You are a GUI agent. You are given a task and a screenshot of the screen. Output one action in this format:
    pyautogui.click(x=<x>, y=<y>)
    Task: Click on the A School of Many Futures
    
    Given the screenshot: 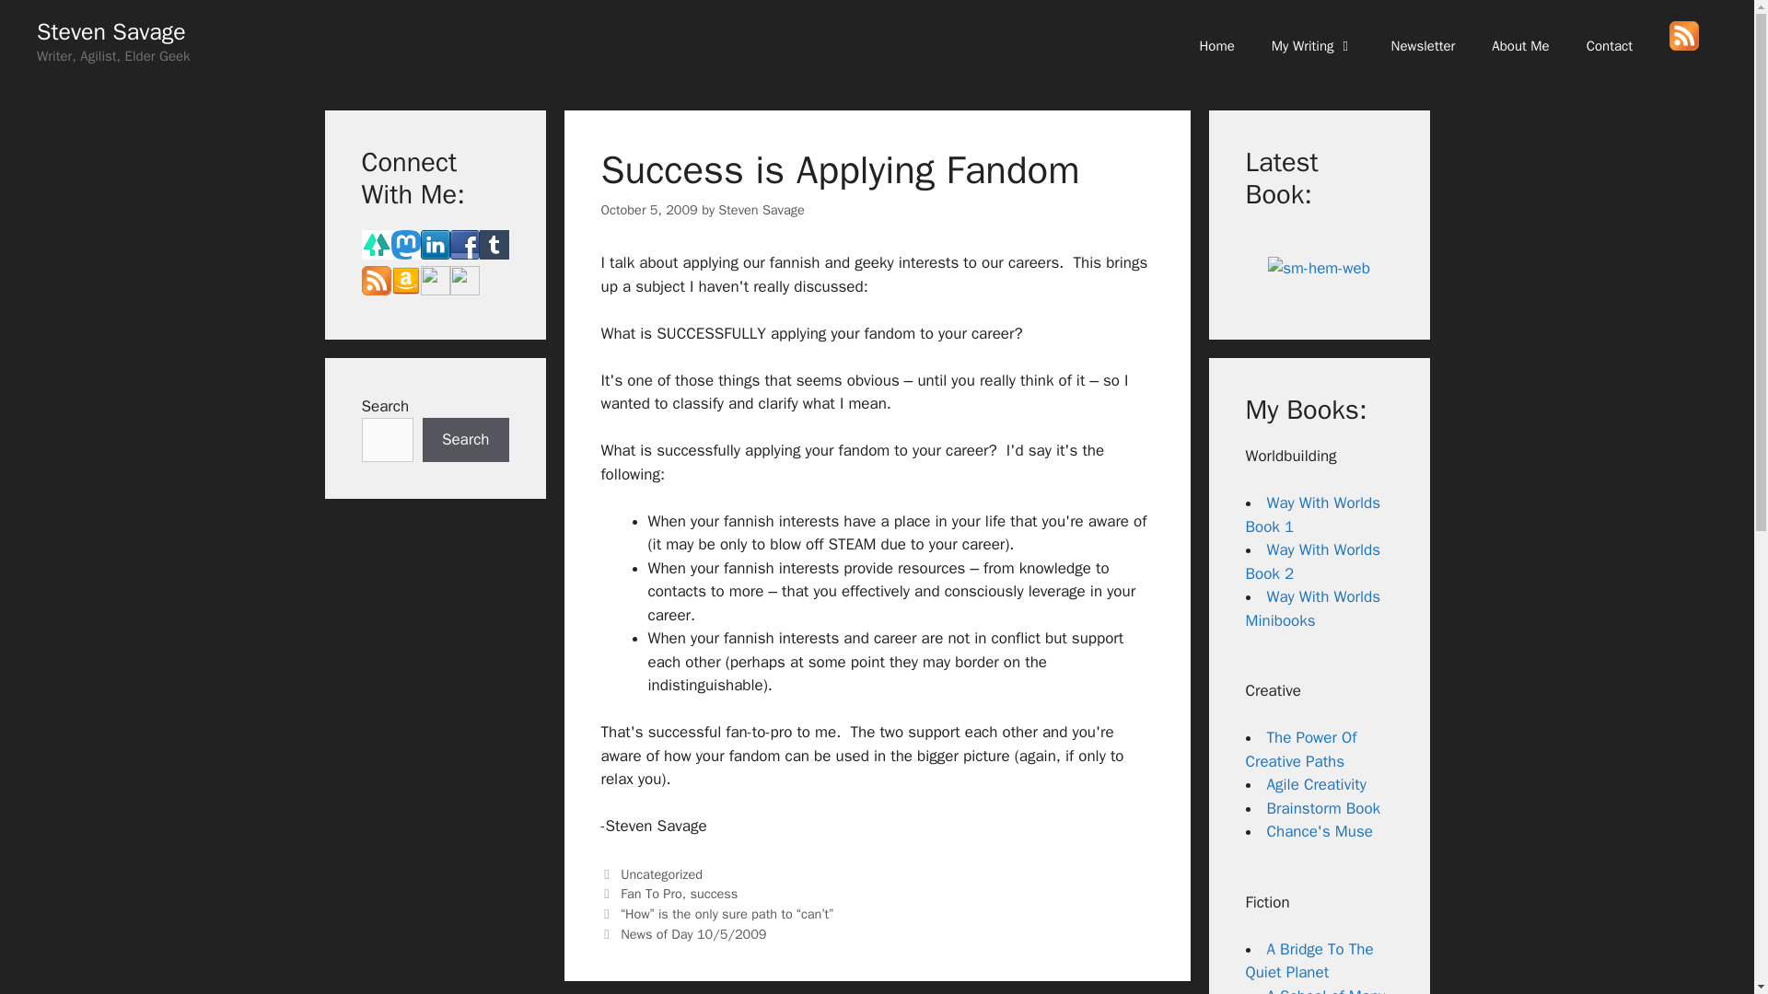 What is the action you would take?
    pyautogui.click(x=1314, y=990)
    